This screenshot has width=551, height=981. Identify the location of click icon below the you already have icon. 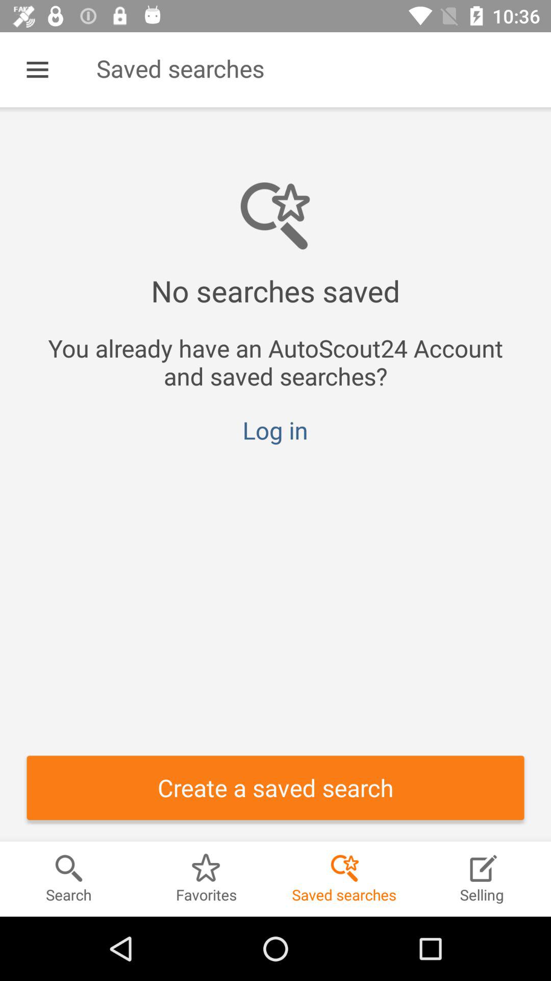
(275, 430).